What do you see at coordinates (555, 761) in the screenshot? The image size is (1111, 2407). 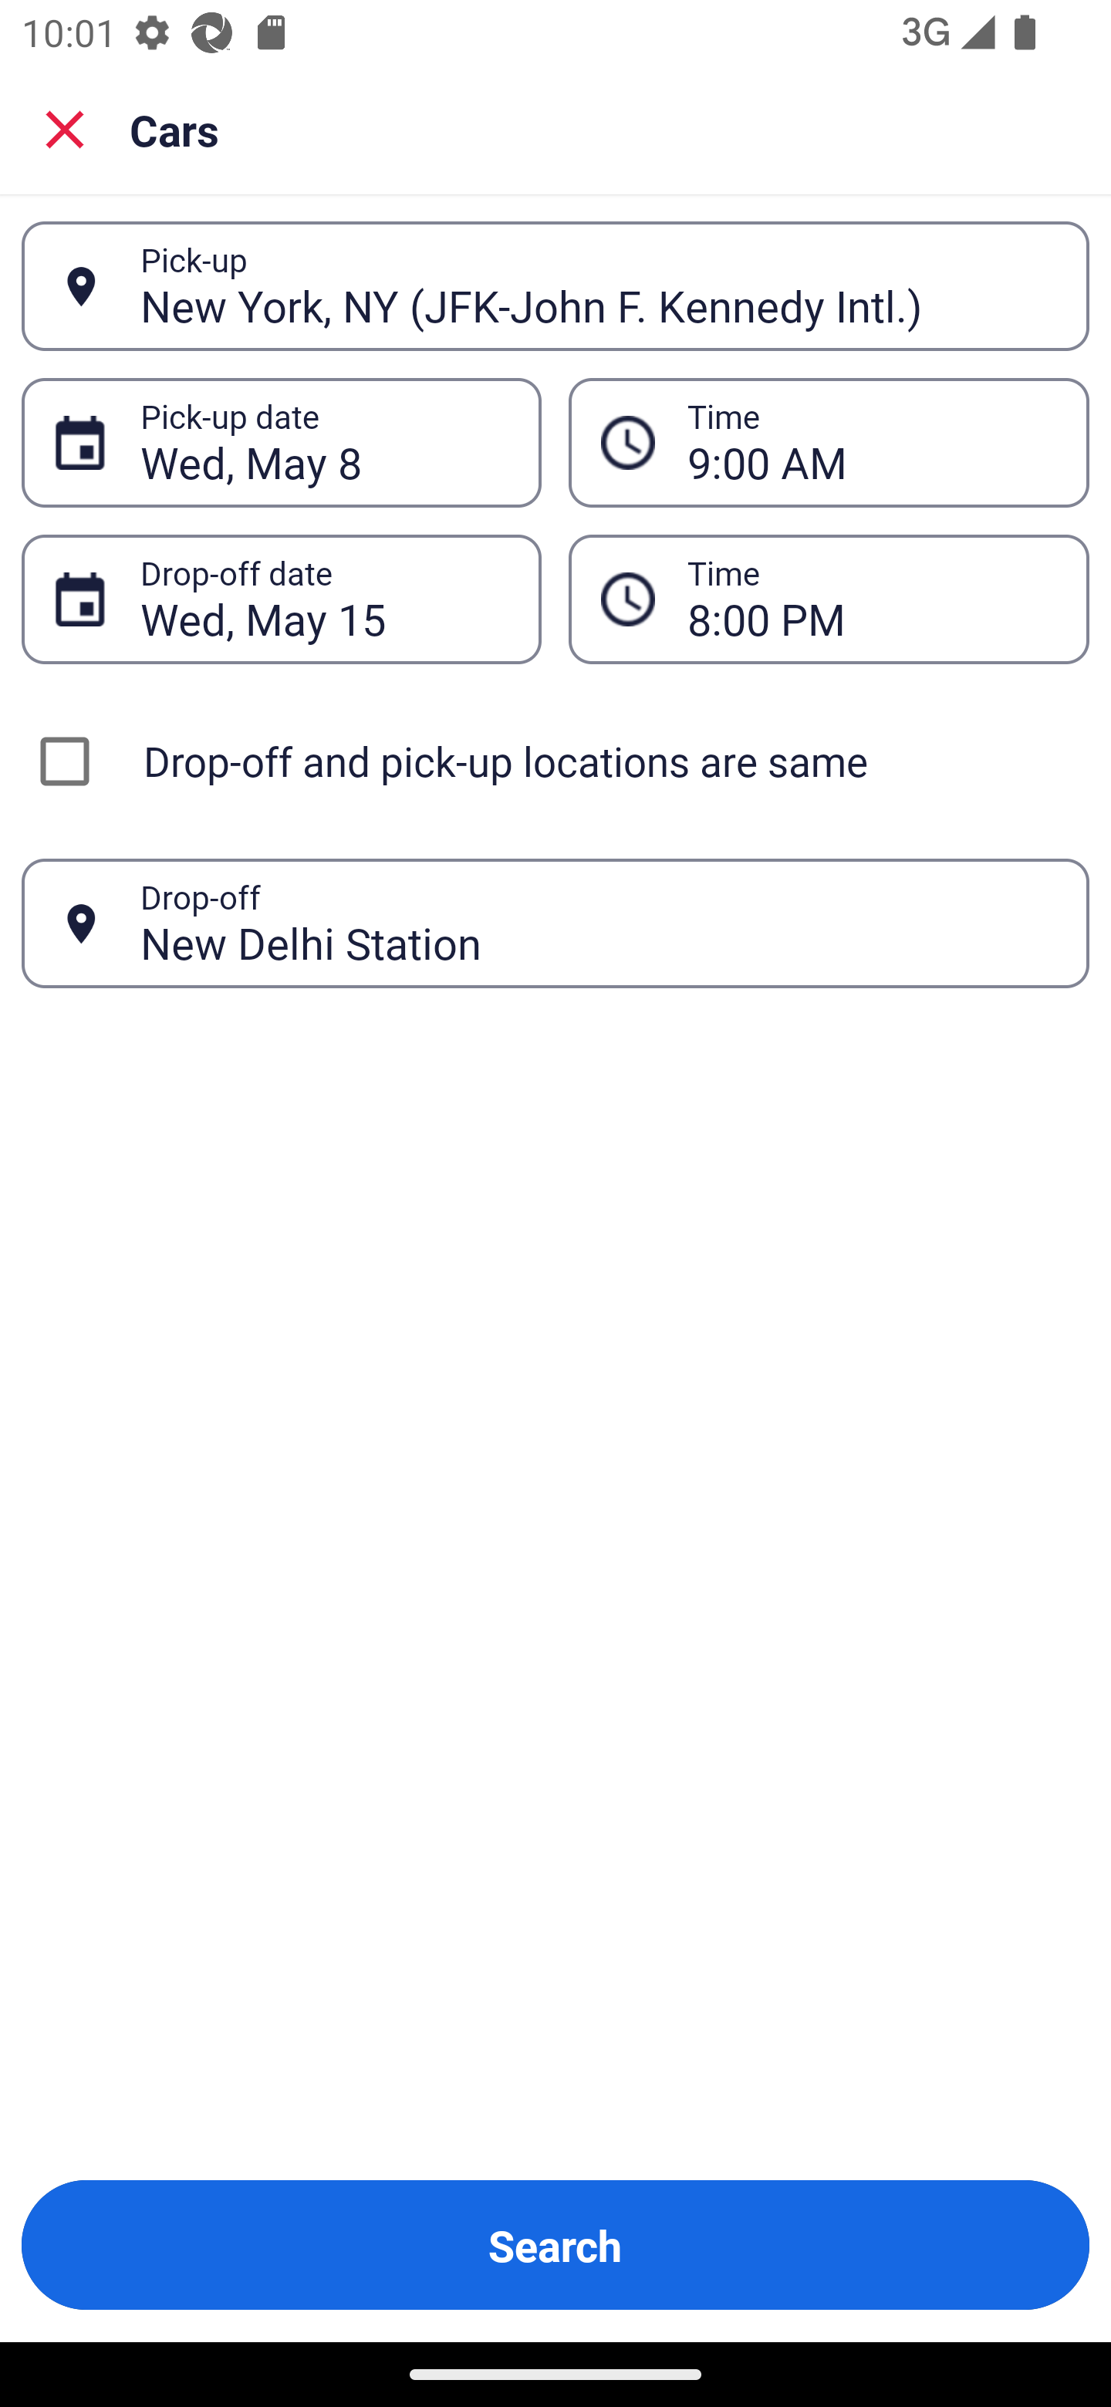 I see `Drop-off and pick-up locations are same` at bounding box center [555, 761].